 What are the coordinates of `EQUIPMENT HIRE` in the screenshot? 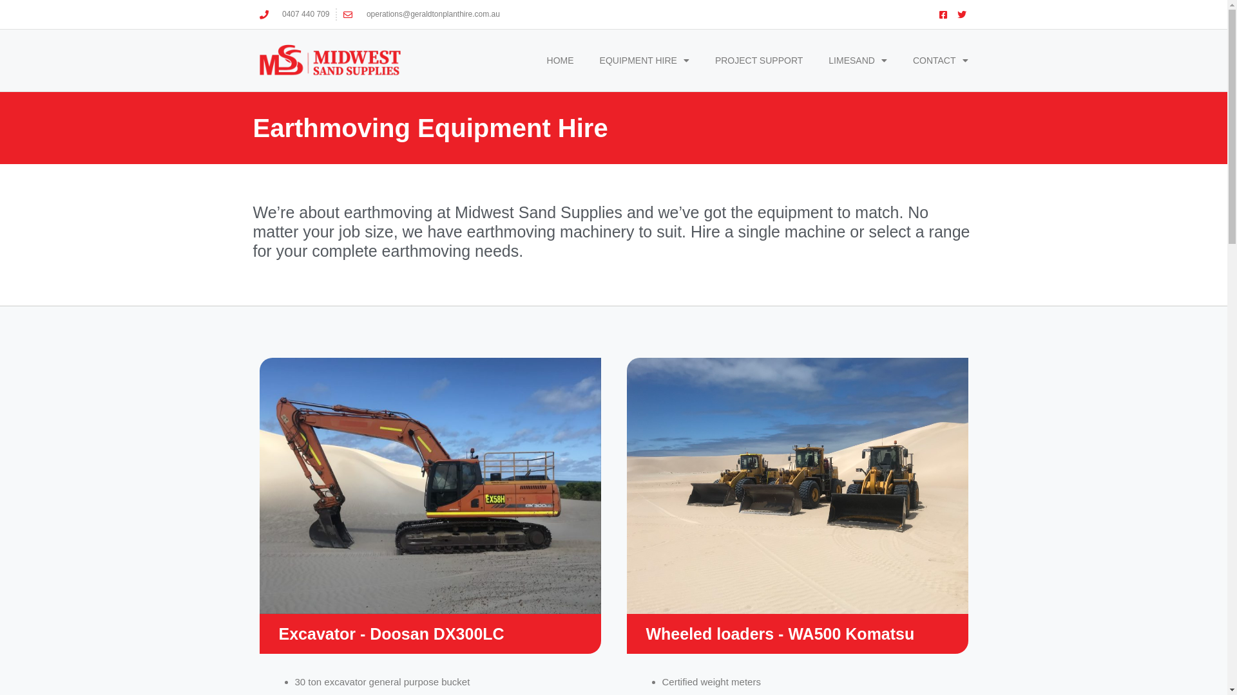 It's located at (644, 60).